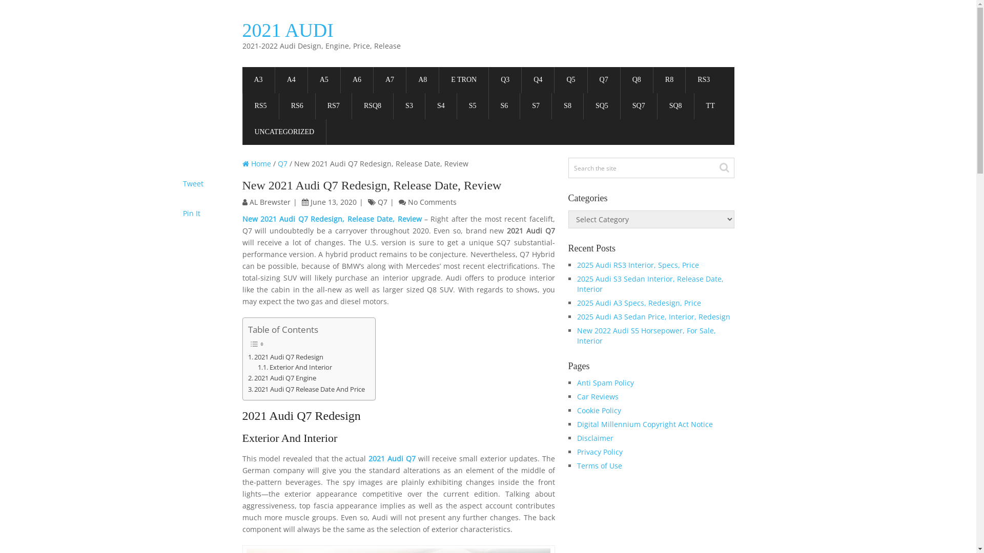 The height and width of the screenshot is (553, 984). What do you see at coordinates (282, 378) in the screenshot?
I see `2021 Audi Q7 Engine` at bounding box center [282, 378].